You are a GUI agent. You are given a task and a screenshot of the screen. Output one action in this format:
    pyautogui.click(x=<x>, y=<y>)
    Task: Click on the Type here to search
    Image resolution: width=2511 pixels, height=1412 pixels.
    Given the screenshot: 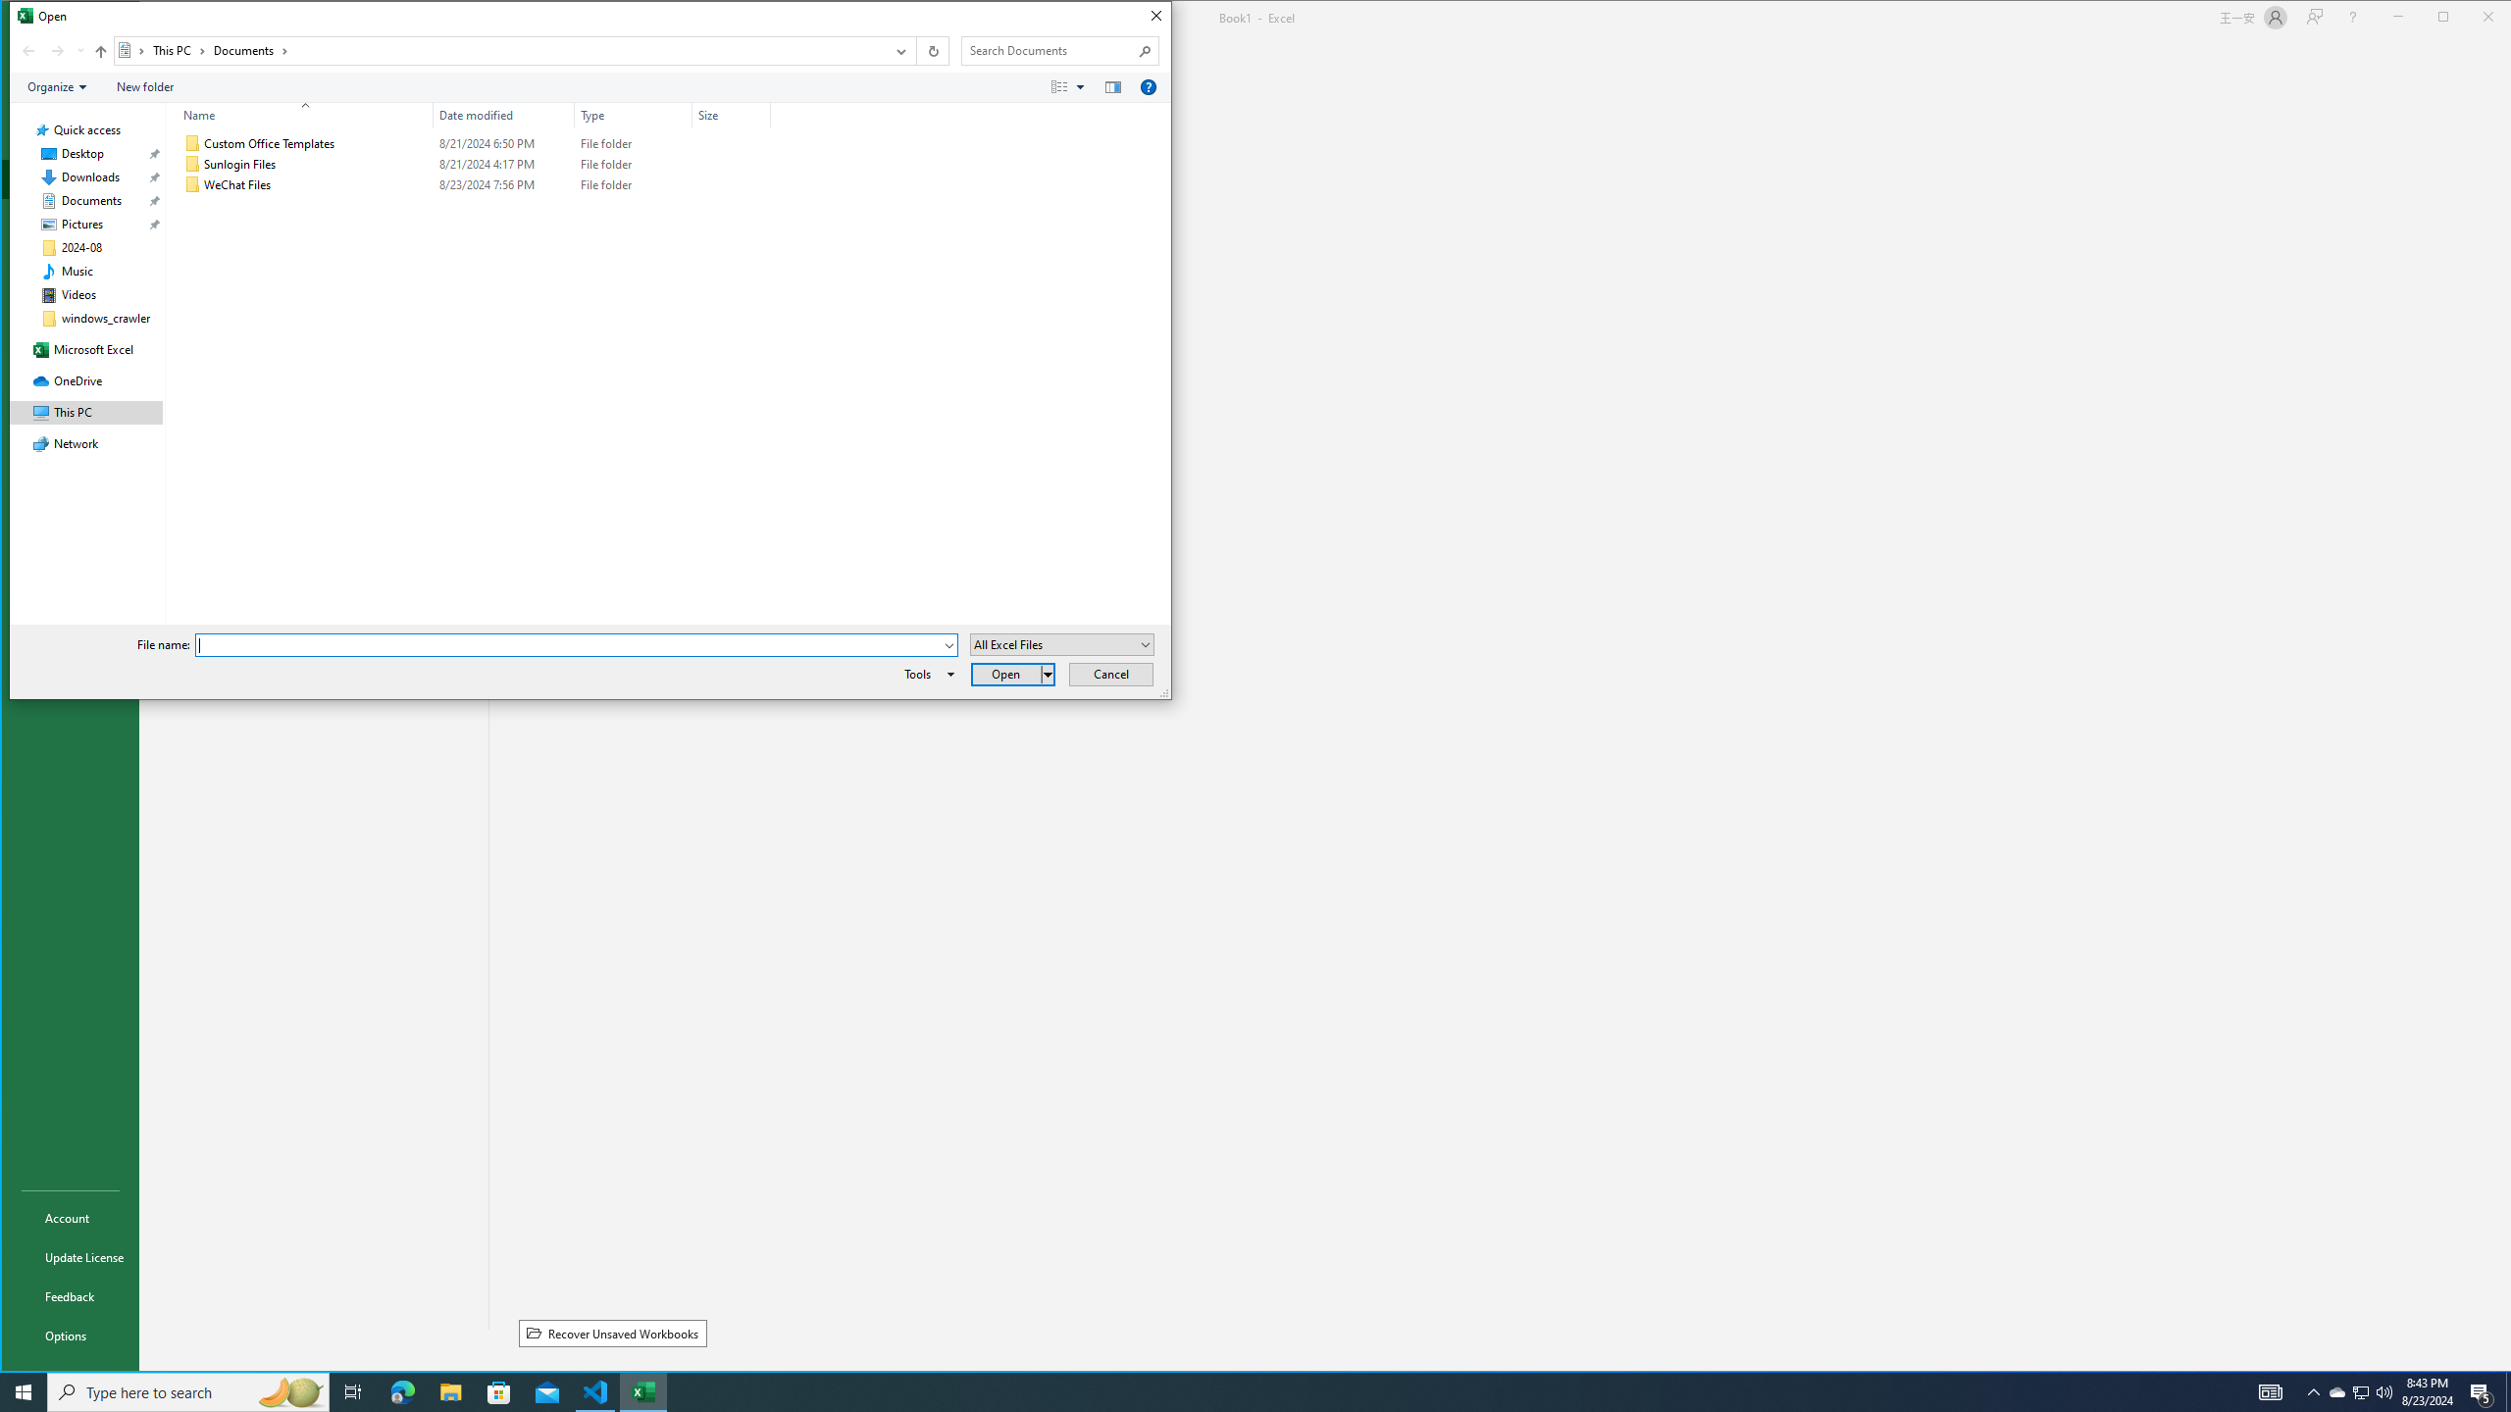 What is the action you would take?
    pyautogui.click(x=188, y=1392)
    